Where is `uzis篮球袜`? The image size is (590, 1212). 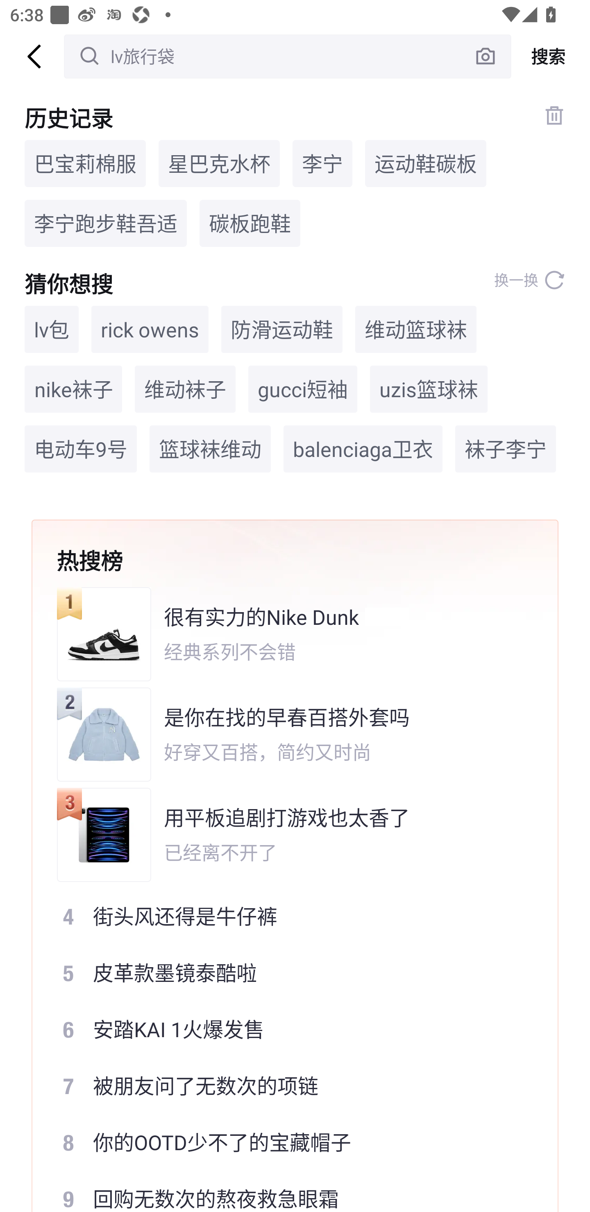 uzis篮球袜 is located at coordinates (429, 389).